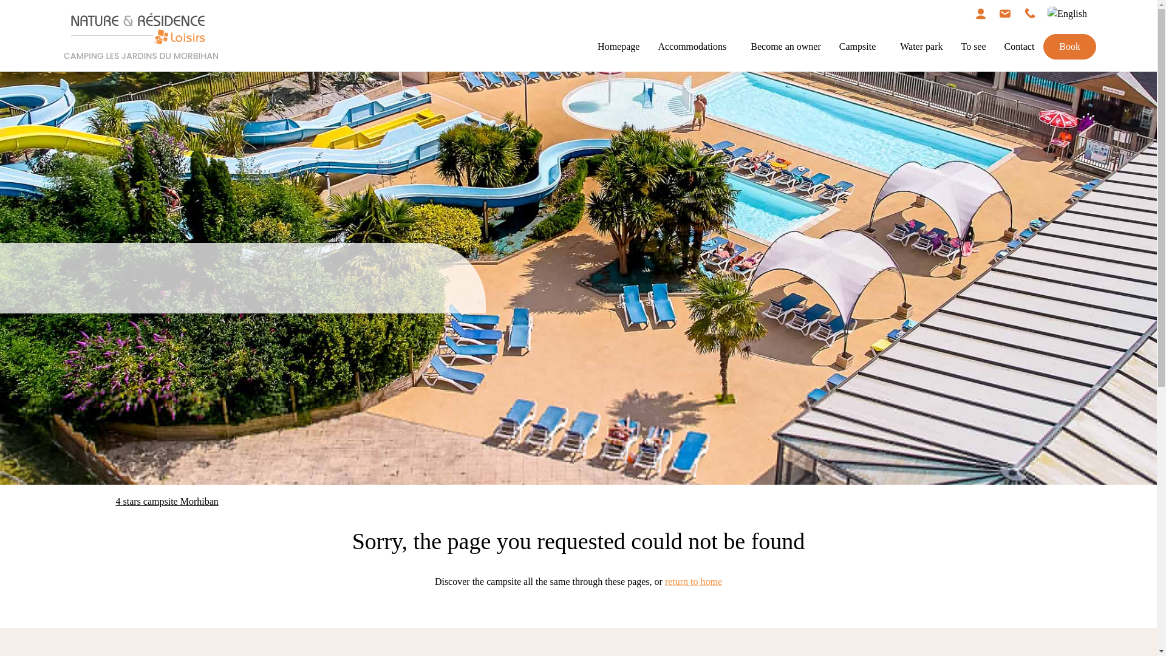  Describe the element at coordinates (693, 581) in the screenshot. I see `return to home` at that location.